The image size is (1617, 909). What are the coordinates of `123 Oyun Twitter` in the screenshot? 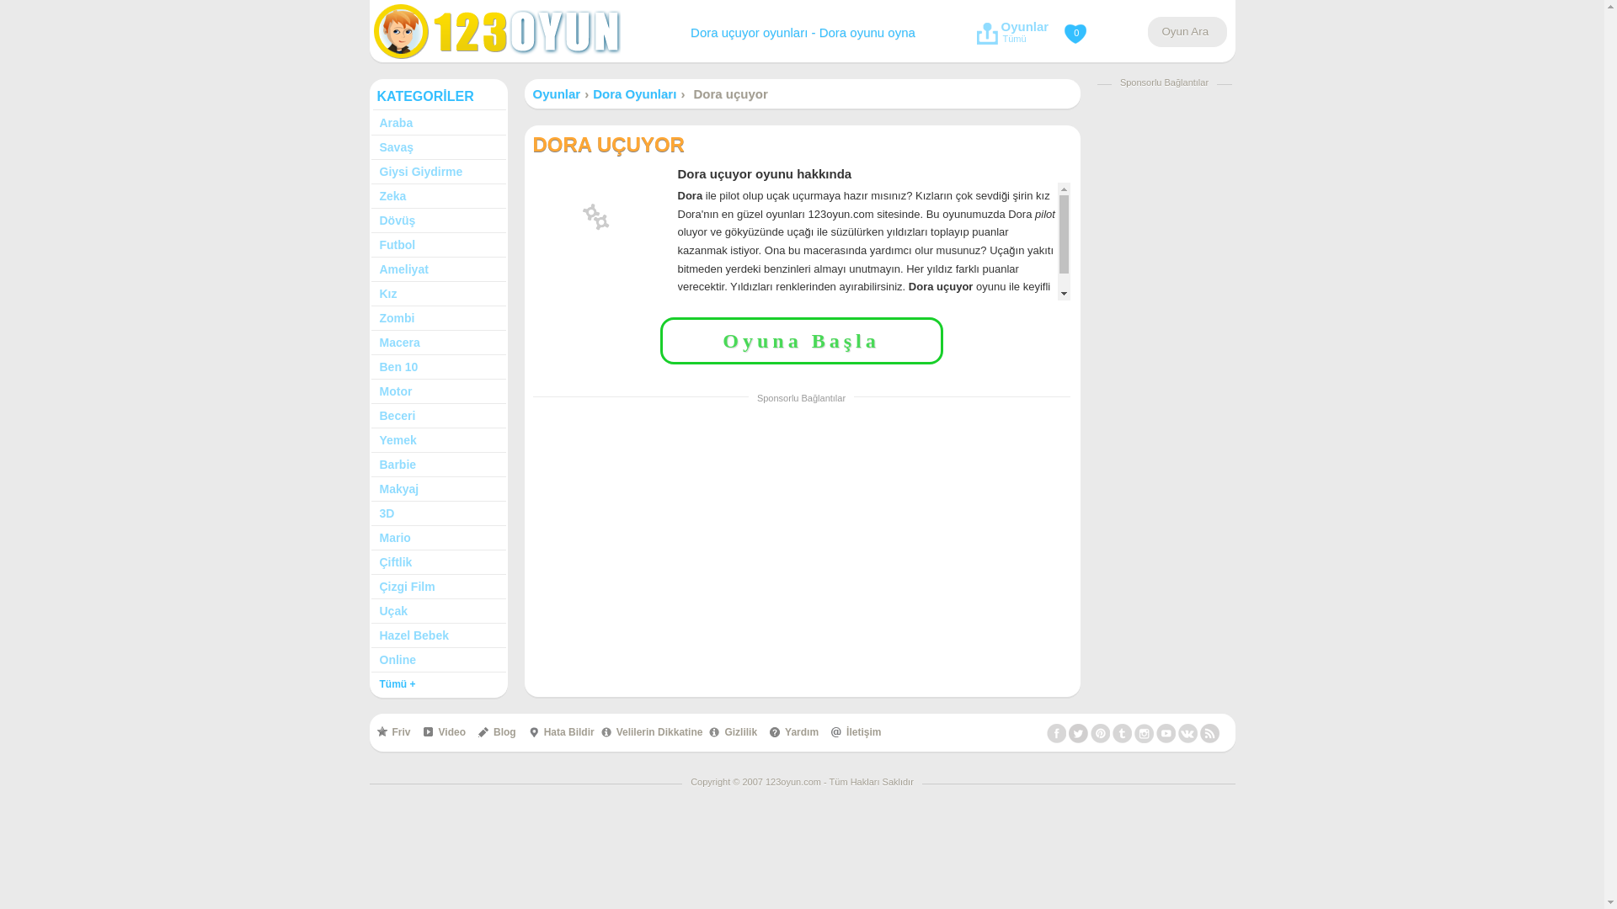 It's located at (1078, 733).